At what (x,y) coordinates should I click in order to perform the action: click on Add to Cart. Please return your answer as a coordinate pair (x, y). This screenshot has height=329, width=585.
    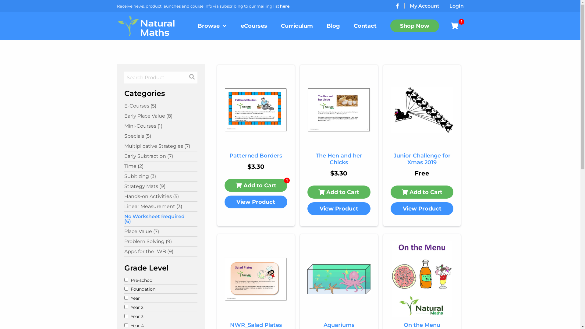
    Looking at the image, I should click on (339, 192).